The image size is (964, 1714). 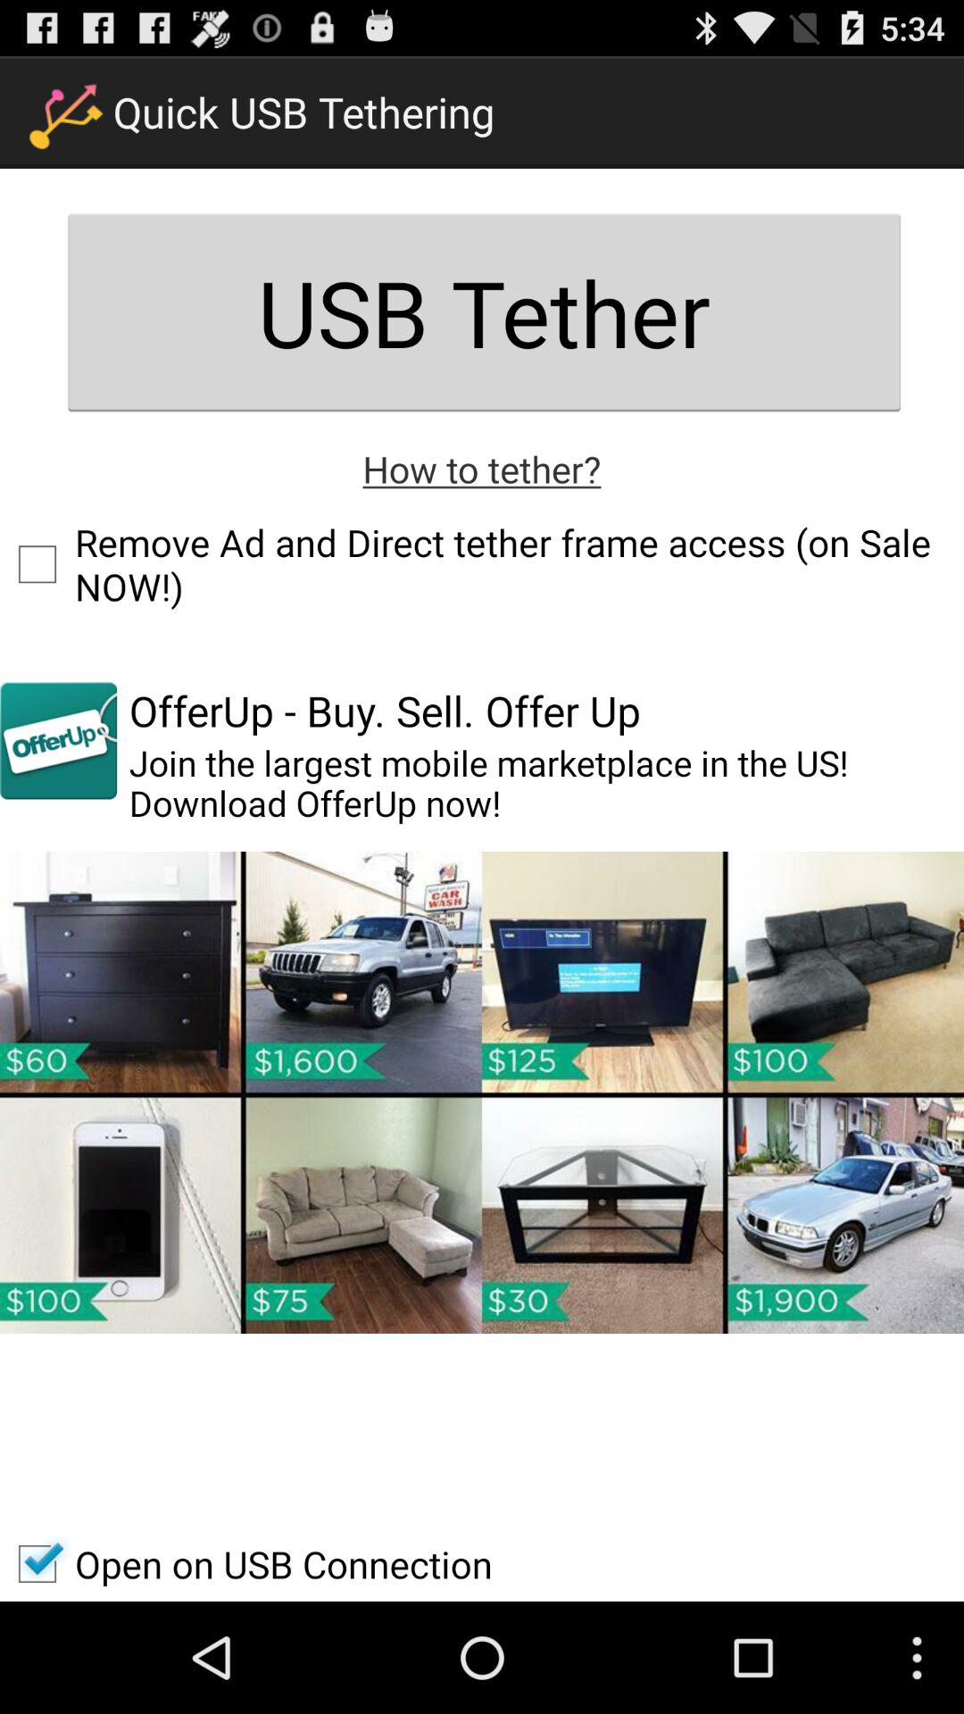 What do you see at coordinates (384, 711) in the screenshot?
I see `open icon above the join the largest item` at bounding box center [384, 711].